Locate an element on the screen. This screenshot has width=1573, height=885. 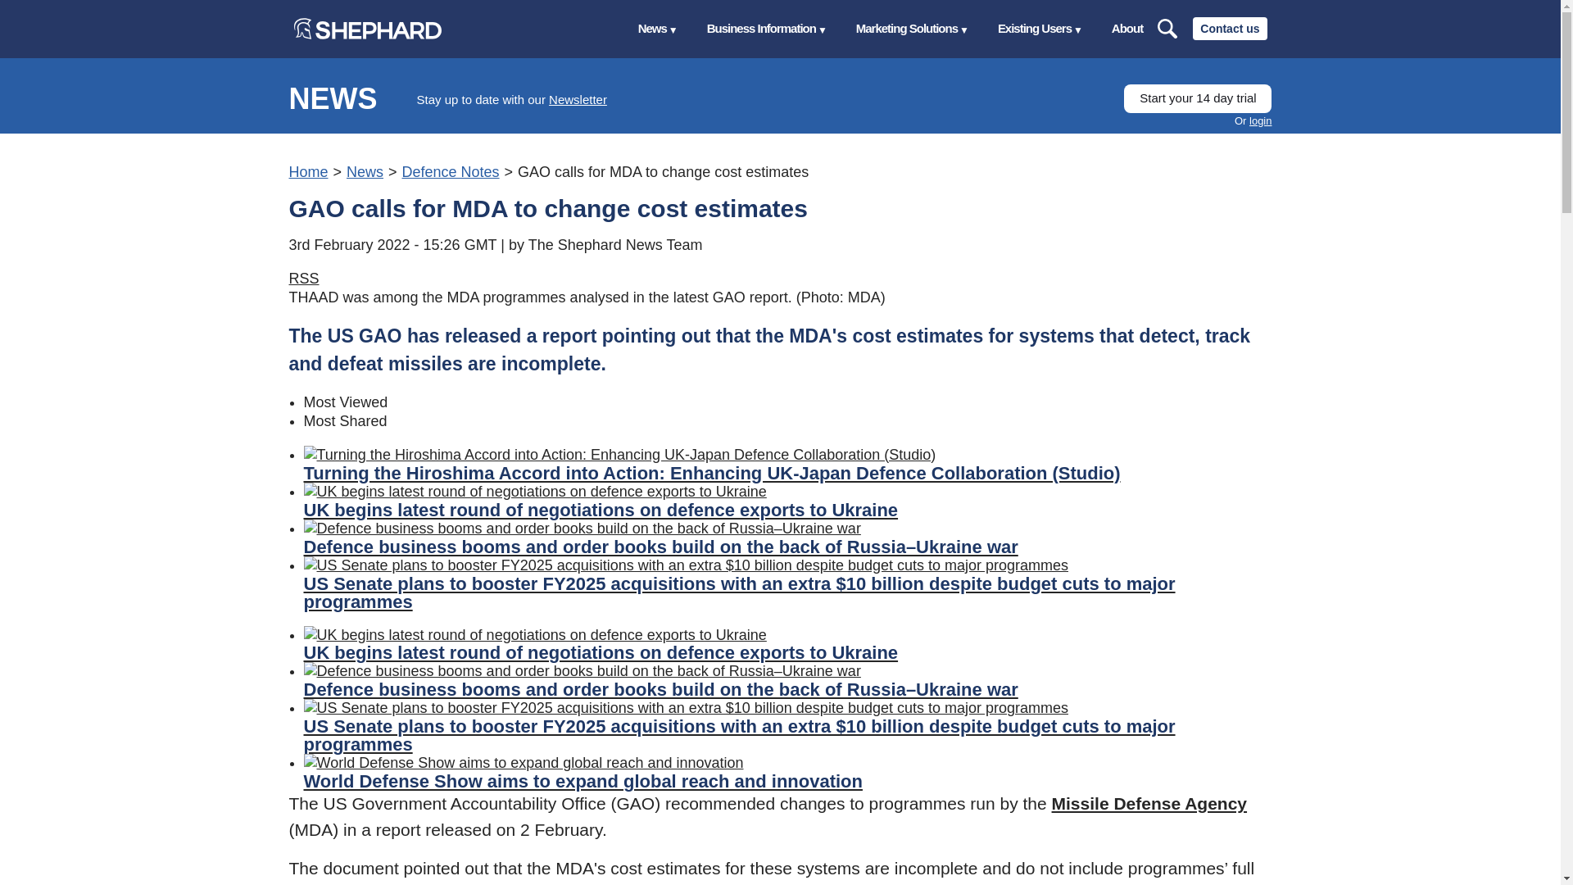
About is located at coordinates (1127, 29).